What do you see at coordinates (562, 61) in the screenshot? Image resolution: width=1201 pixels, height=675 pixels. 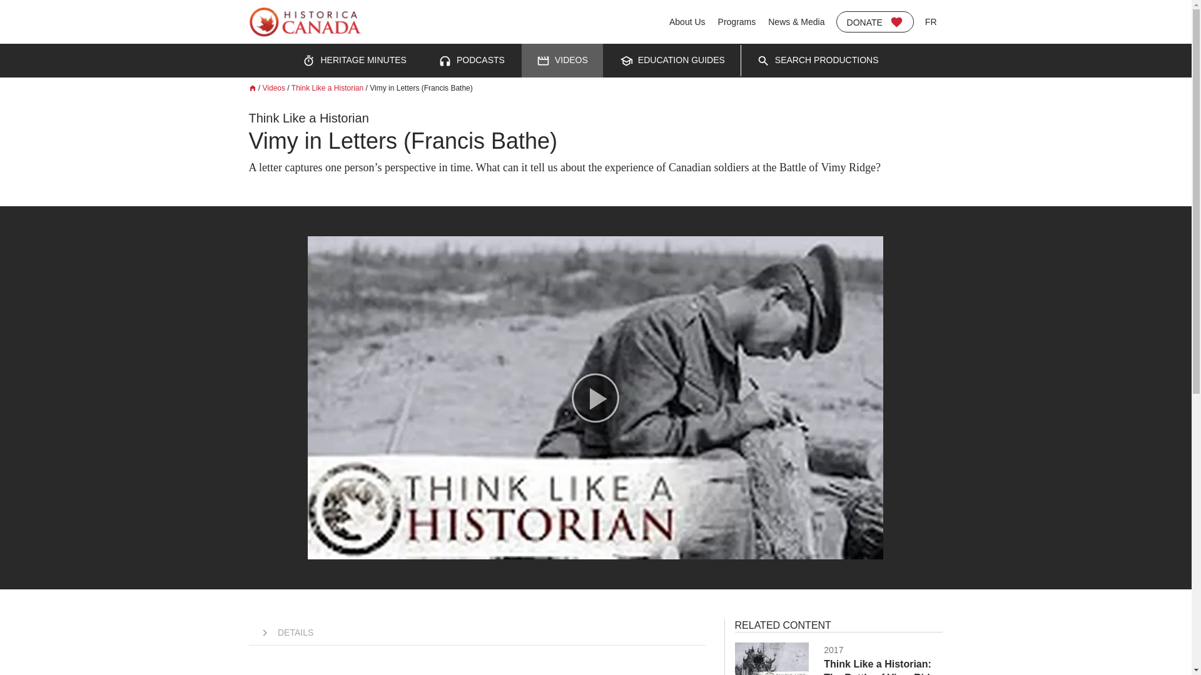 I see `VIDEOS` at bounding box center [562, 61].